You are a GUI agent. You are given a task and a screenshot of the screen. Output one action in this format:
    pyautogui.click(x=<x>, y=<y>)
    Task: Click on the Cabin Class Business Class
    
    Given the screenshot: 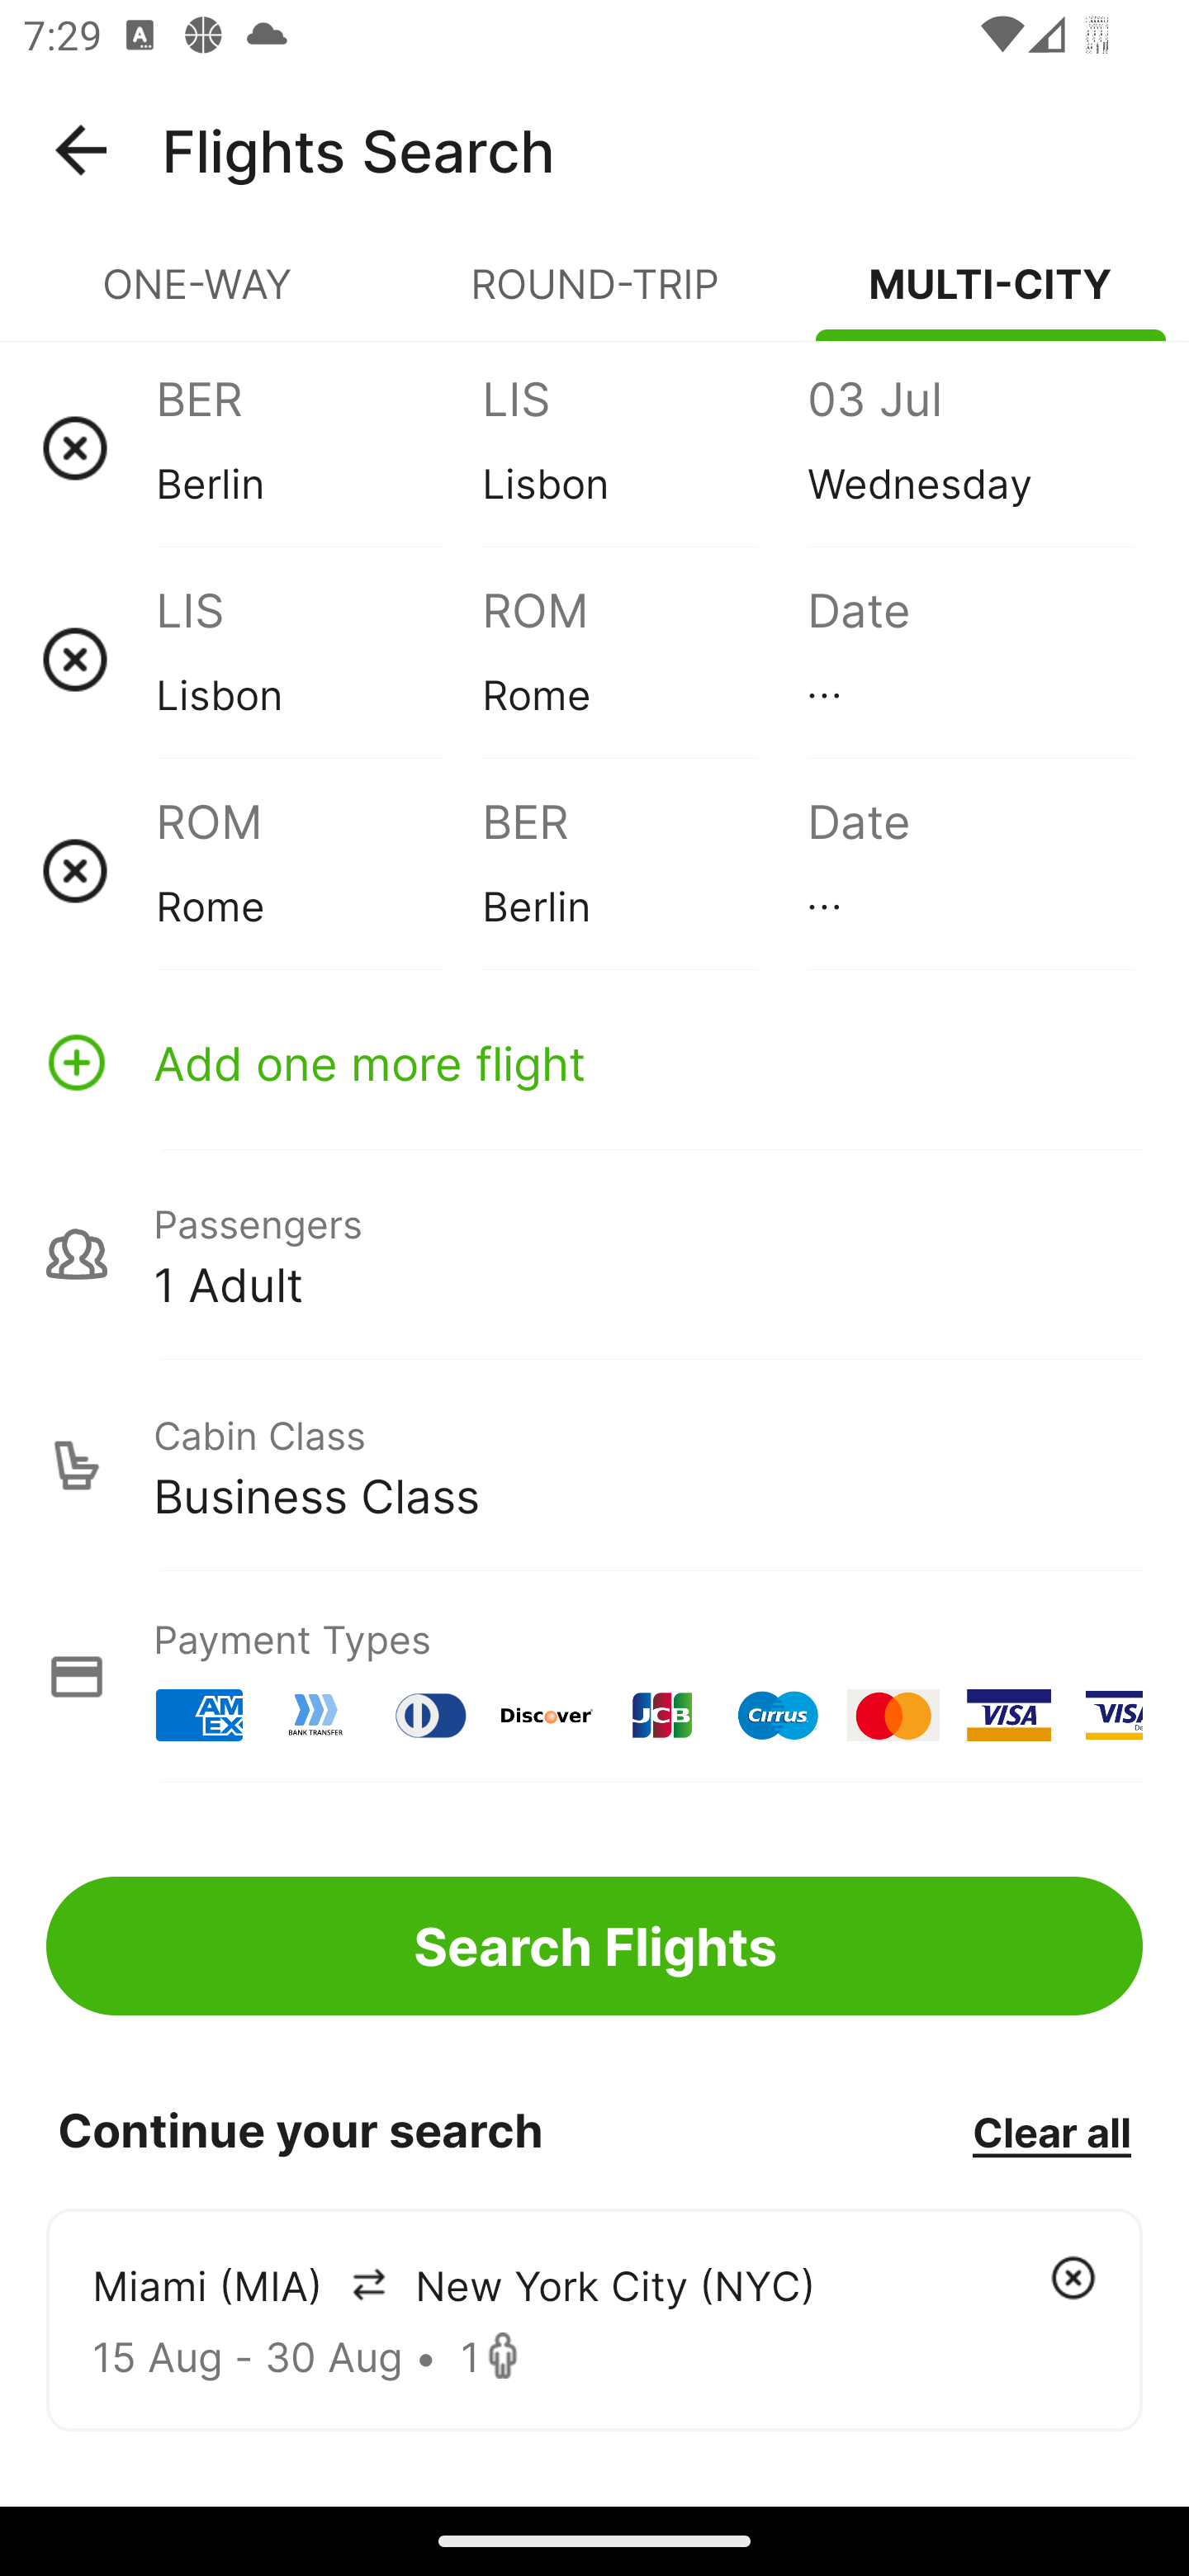 What is the action you would take?
    pyautogui.click(x=594, y=1466)
    